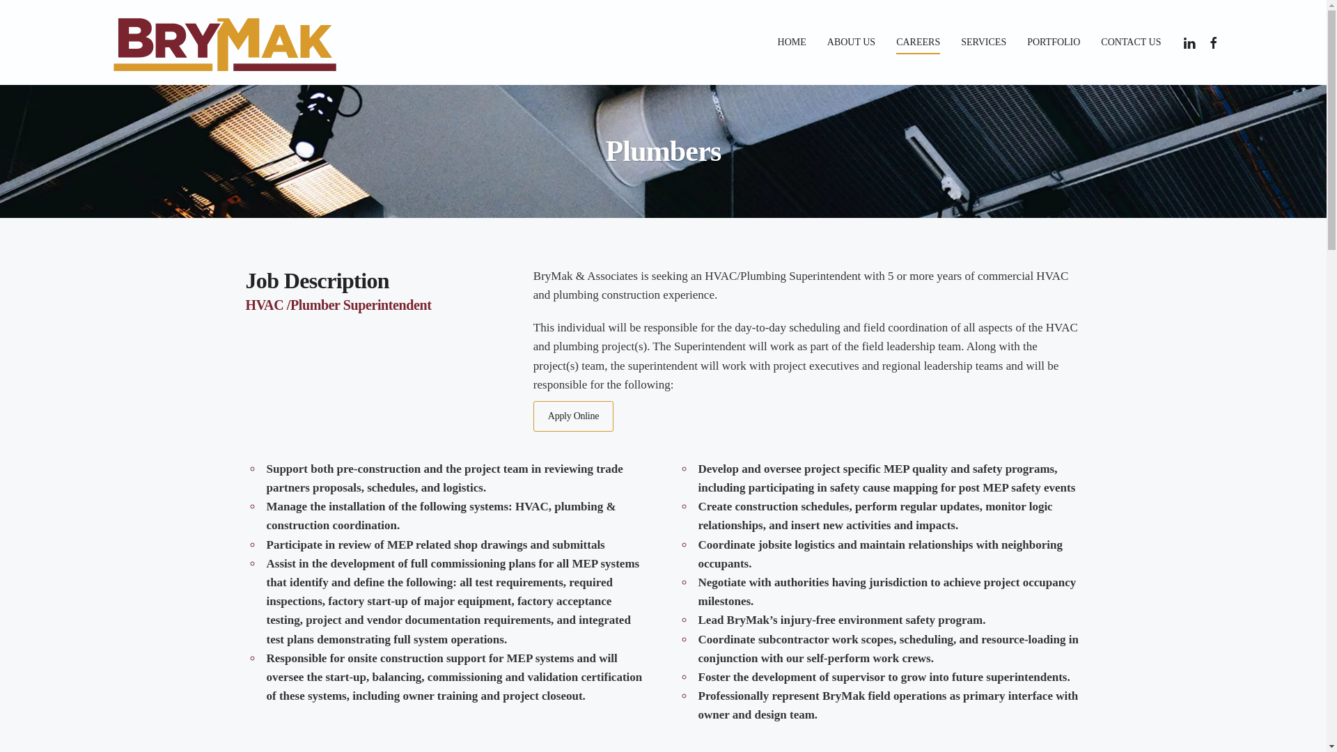 The height and width of the screenshot is (752, 1337). Describe the element at coordinates (1053, 42) in the screenshot. I see `PORTFOLIO` at that location.